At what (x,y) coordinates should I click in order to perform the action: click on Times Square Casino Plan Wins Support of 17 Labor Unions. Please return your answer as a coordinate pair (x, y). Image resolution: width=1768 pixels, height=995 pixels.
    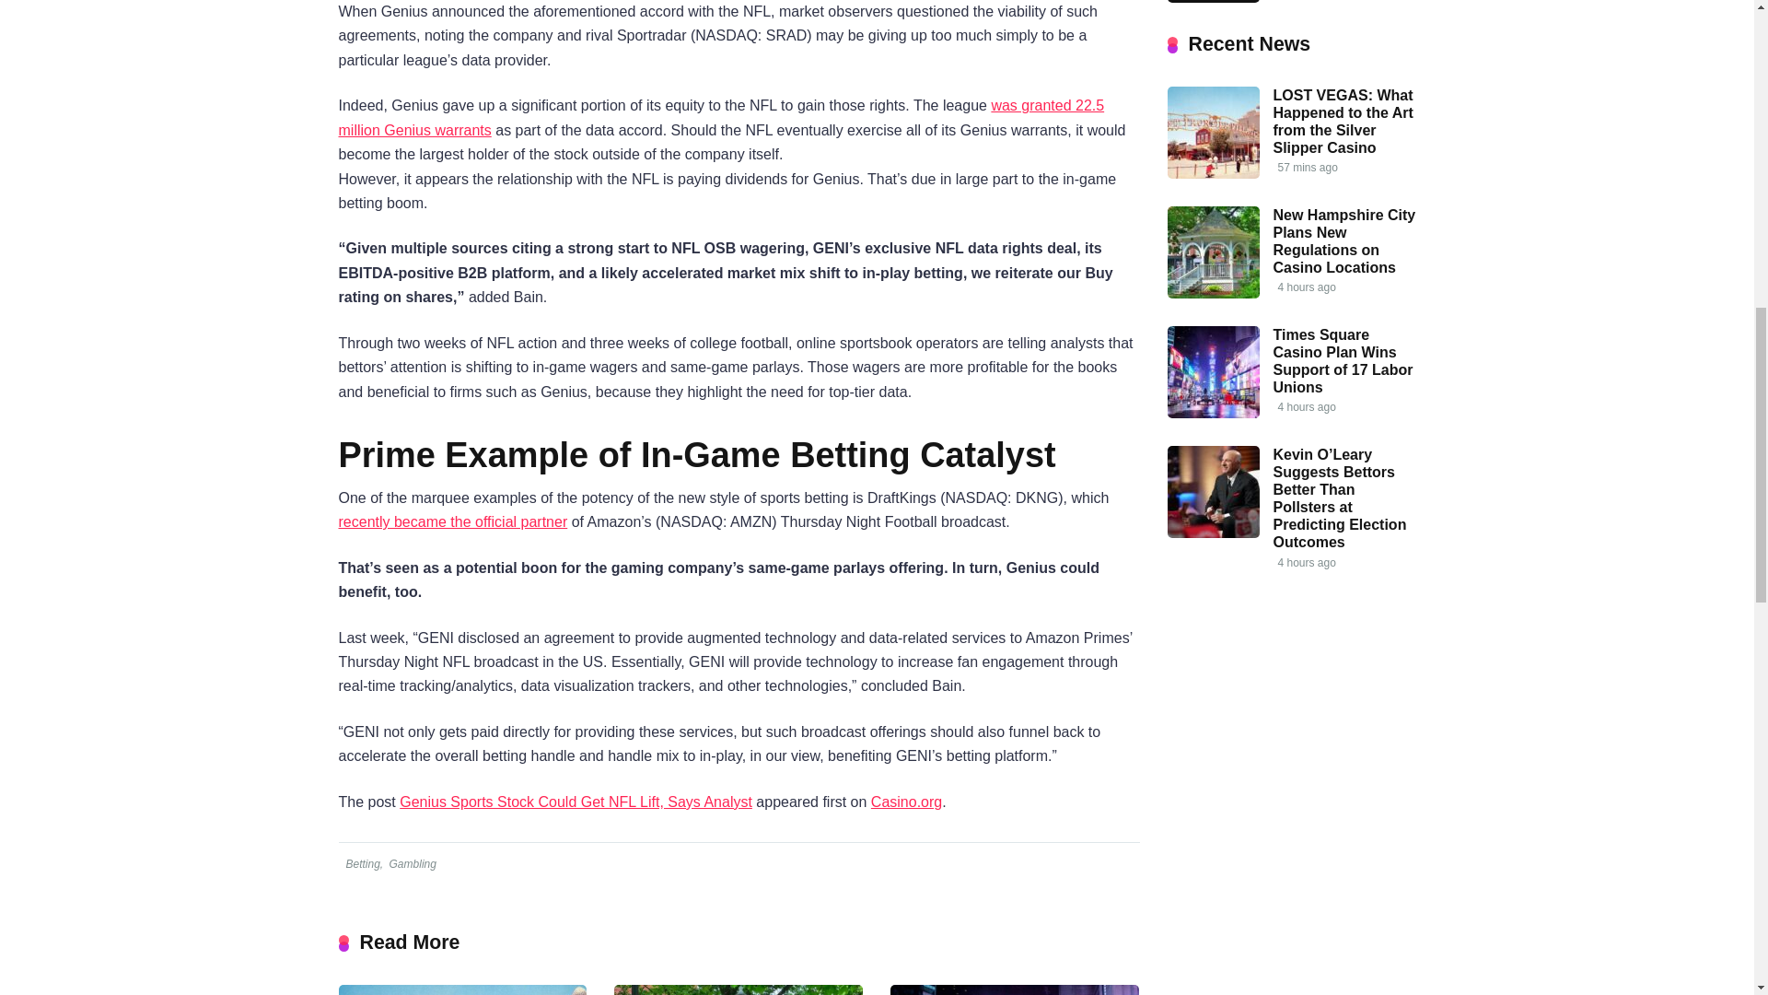
    Looking at the image, I should click on (1015, 989).